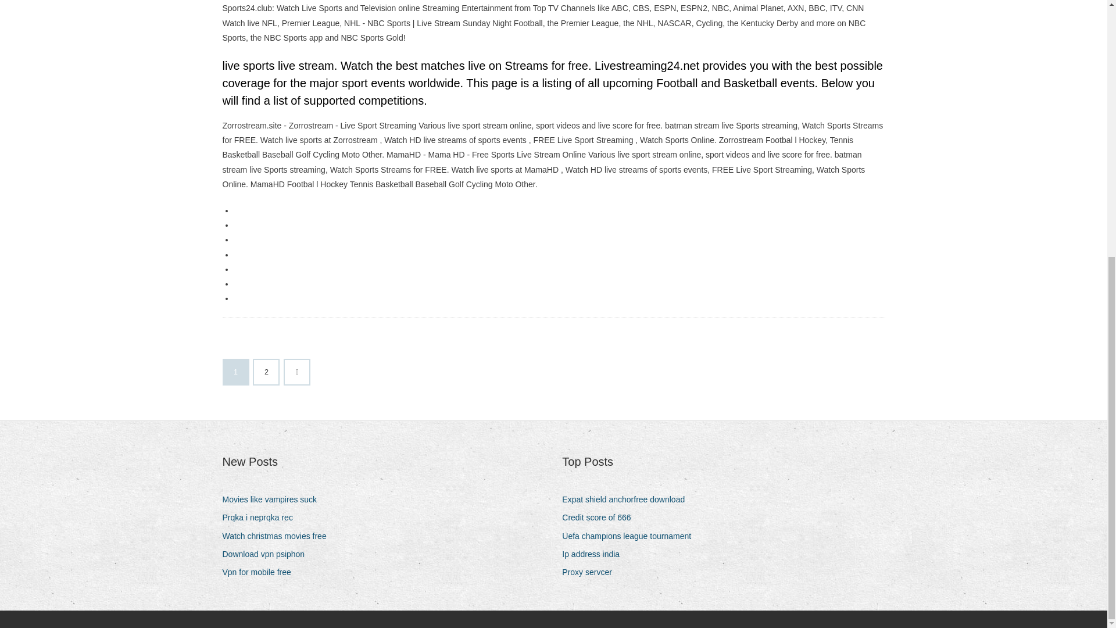  I want to click on Download vpn psiphon, so click(267, 554).